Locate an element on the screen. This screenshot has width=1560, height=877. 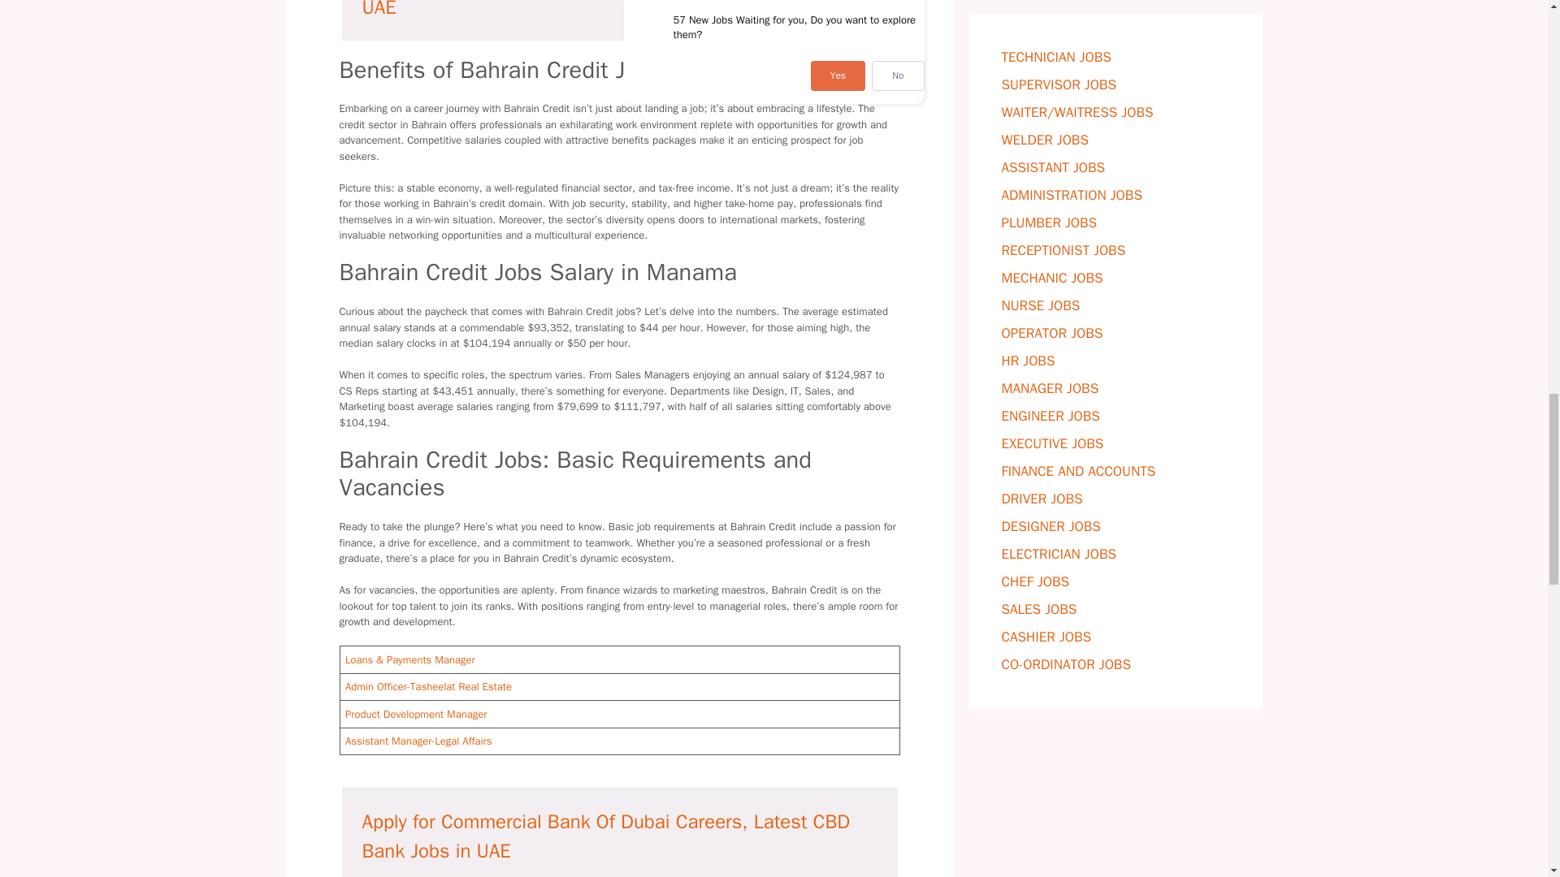
Assistant Manager-Legal Affairs is located at coordinates (418, 741).